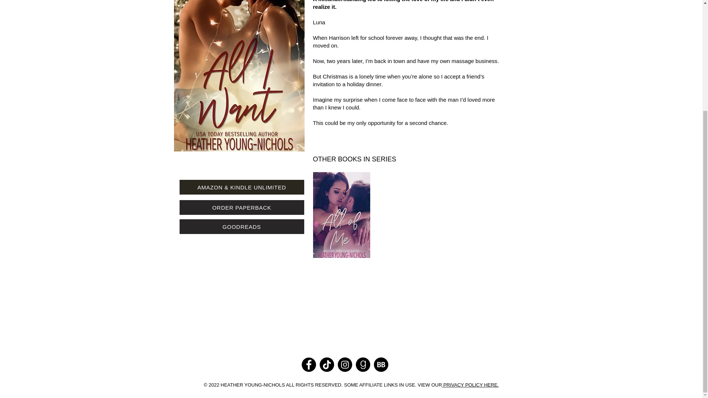  Describe the element at coordinates (471, 385) in the screenshot. I see ` PRIVACY POLICY HERE.` at that location.